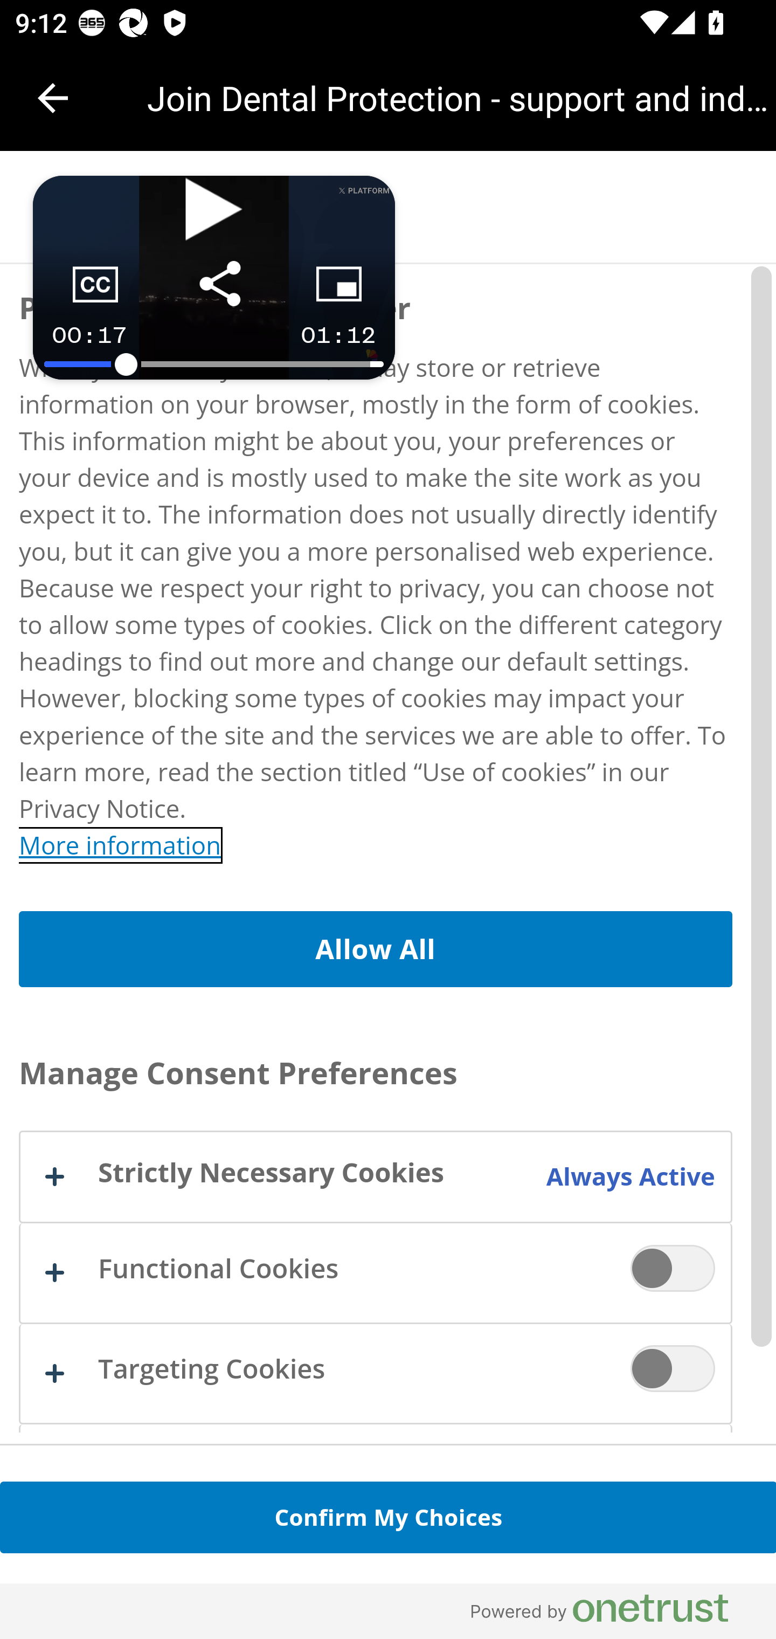  Describe the element at coordinates (388, 1582) in the screenshot. I see `JOIN TODAY` at that location.